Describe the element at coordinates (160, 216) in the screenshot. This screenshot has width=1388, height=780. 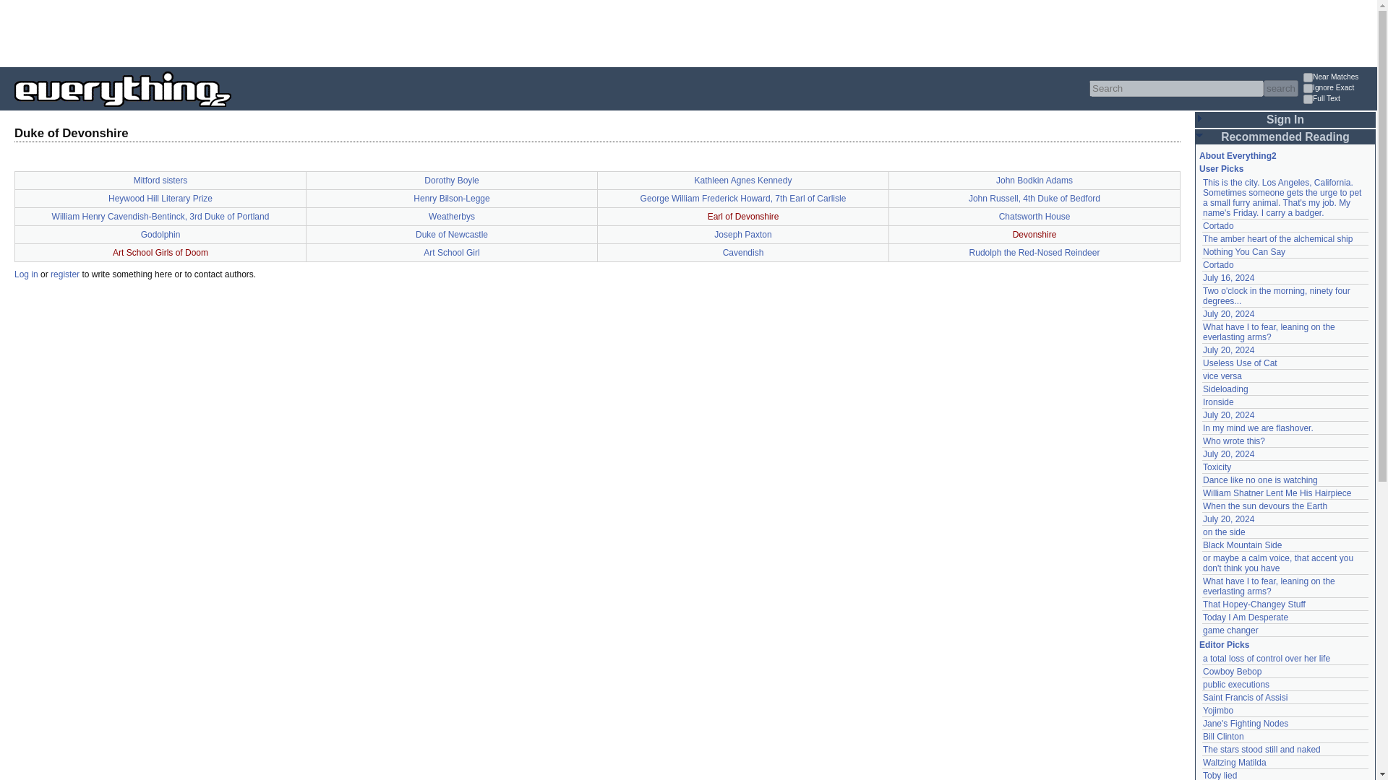
I see `William Henry Cavendish-Bentinck, 3rd Duke of Portland` at that location.